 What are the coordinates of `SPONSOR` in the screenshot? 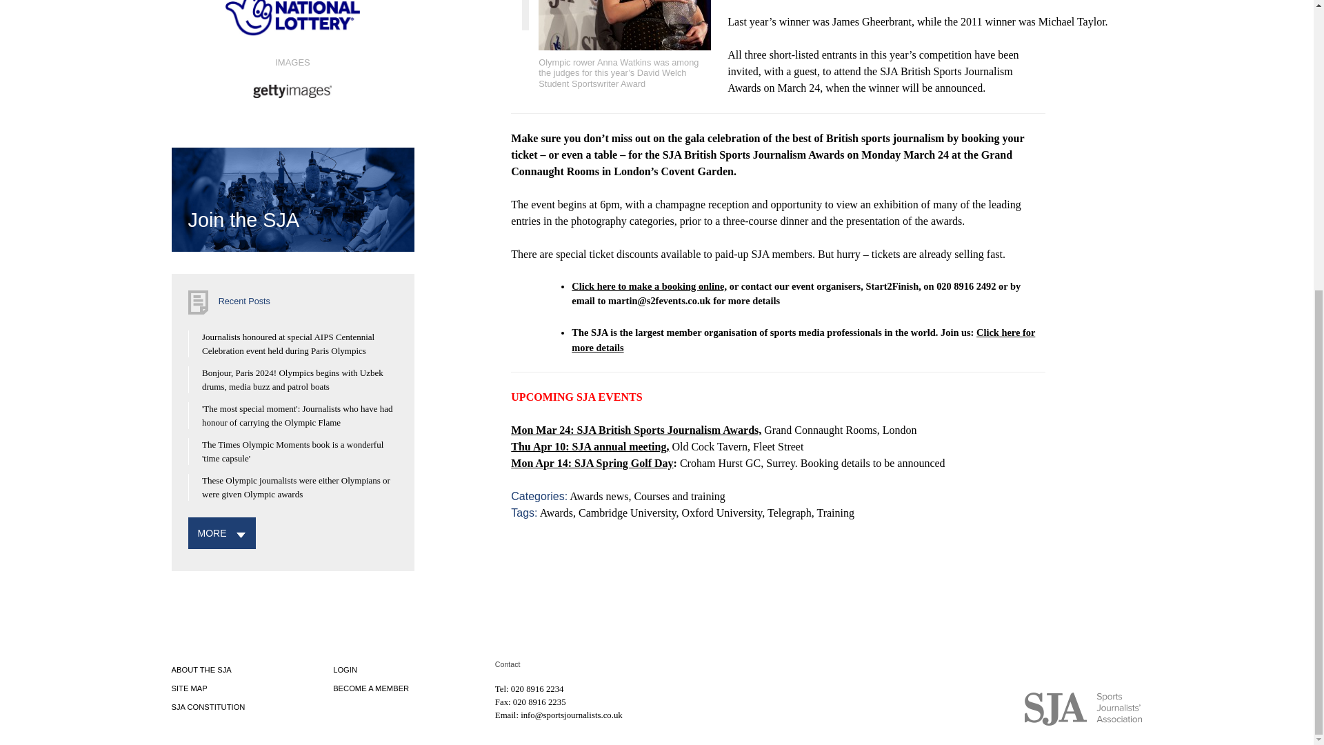 It's located at (292, 23).